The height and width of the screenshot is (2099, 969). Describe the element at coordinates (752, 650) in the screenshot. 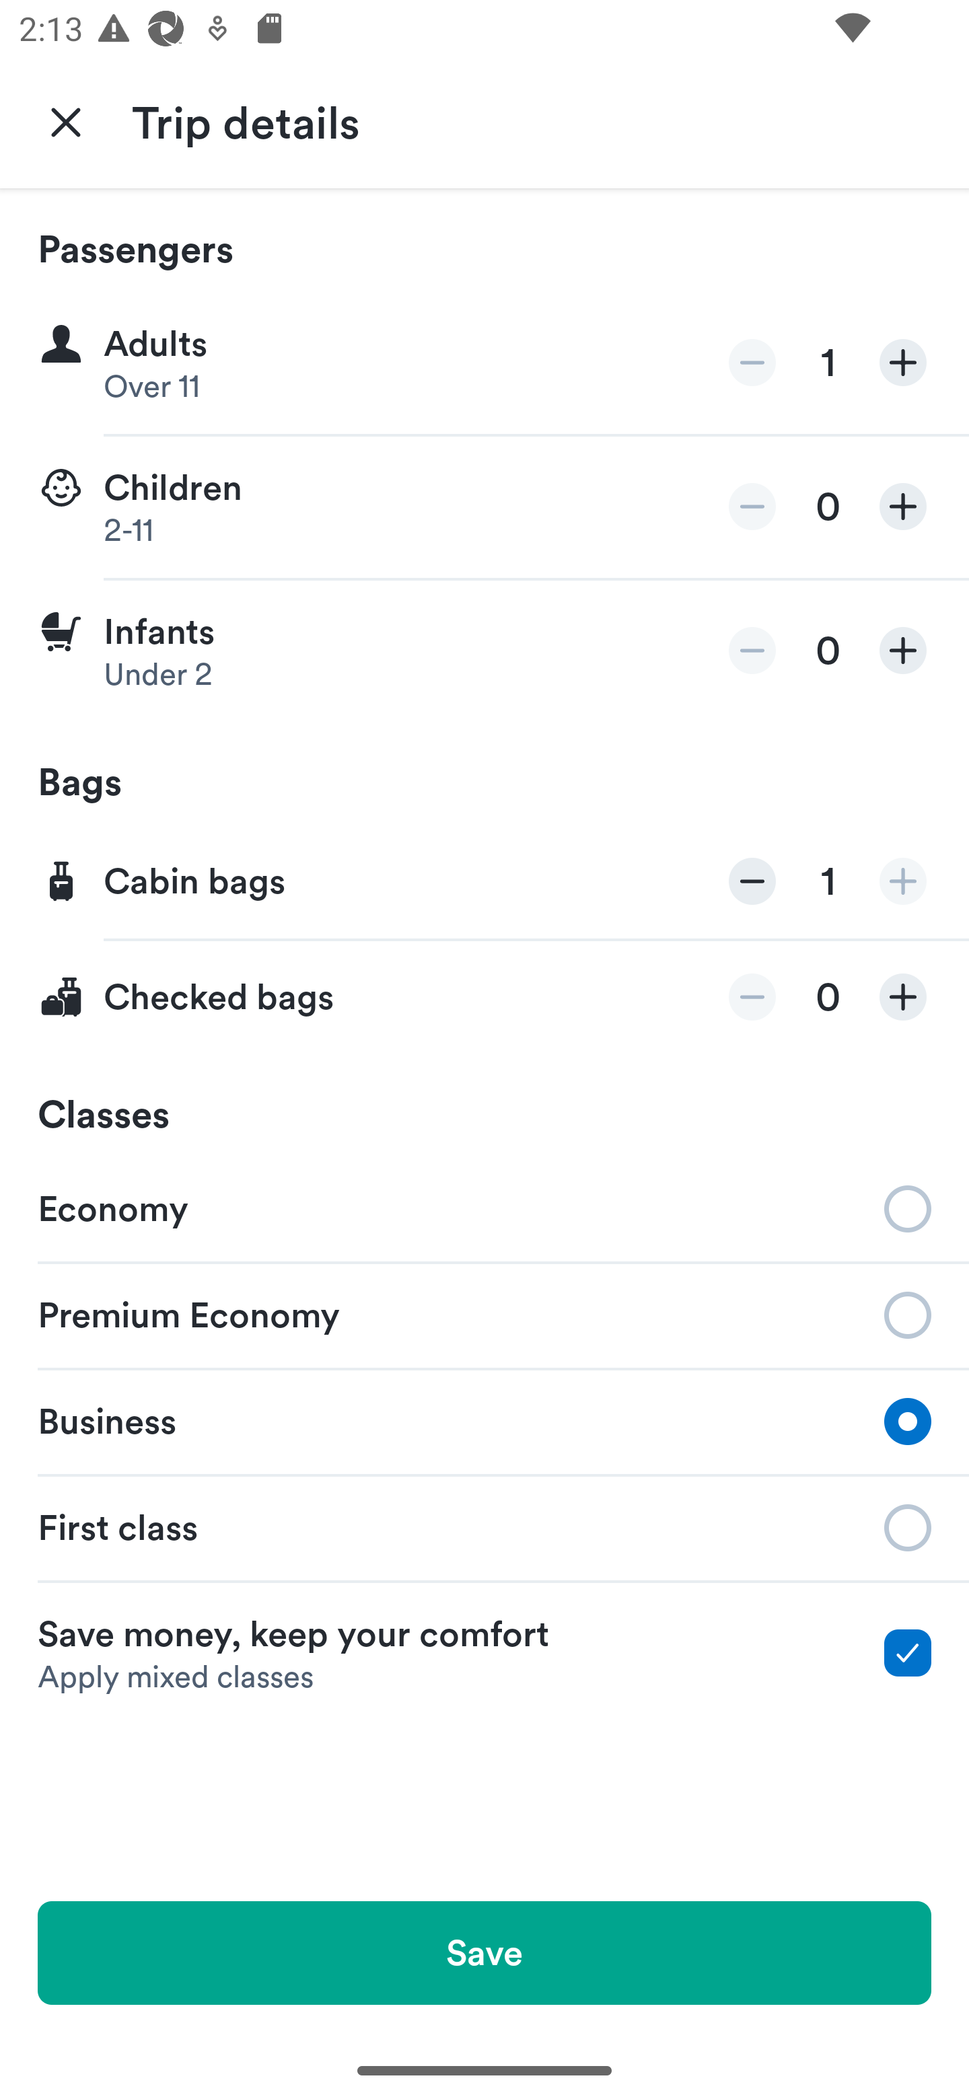

I see `Remove` at that location.